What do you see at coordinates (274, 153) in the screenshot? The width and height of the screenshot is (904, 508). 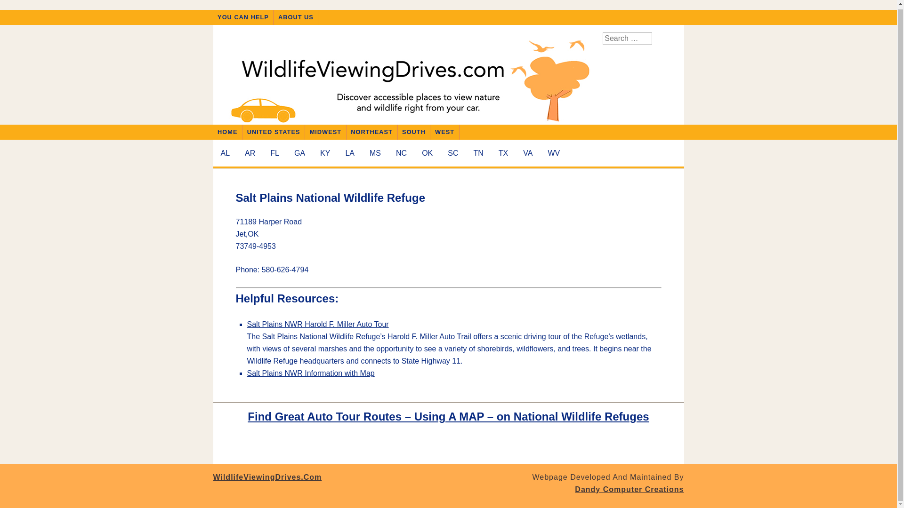 I see `FL` at bounding box center [274, 153].